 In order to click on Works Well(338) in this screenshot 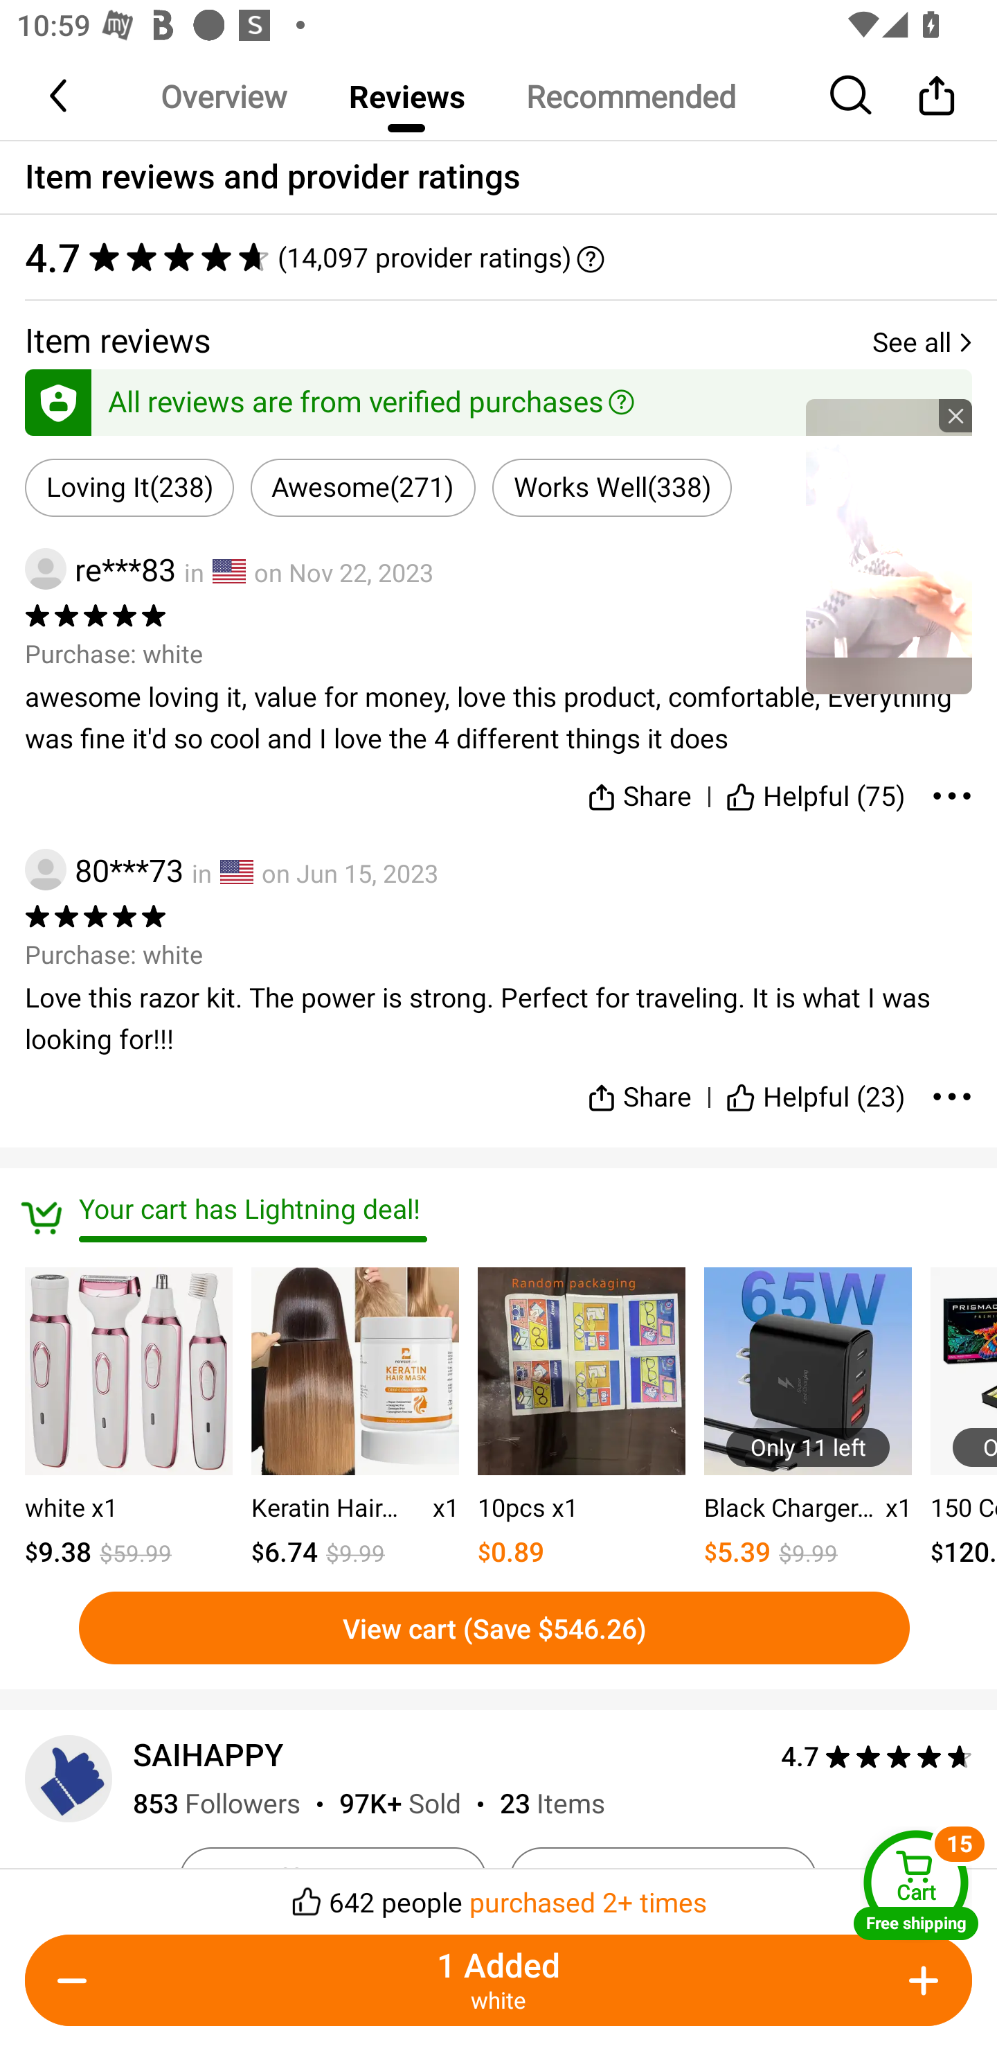, I will do `click(612, 488)`.